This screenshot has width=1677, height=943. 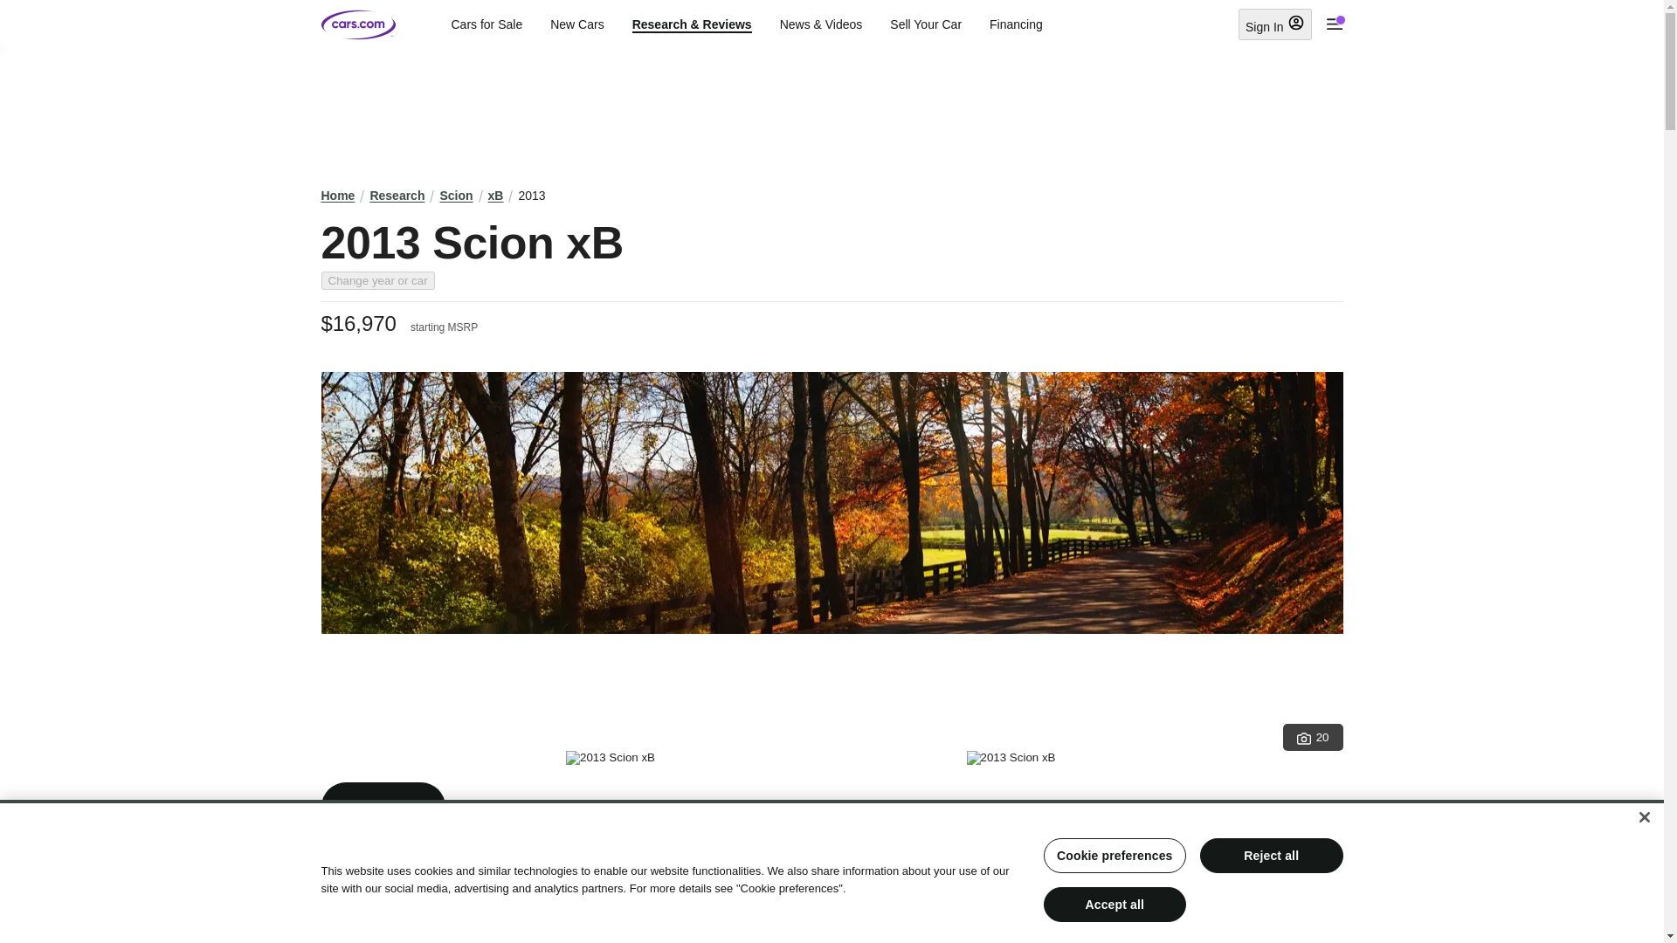 What do you see at coordinates (1016, 24) in the screenshot?
I see `Financing` at bounding box center [1016, 24].